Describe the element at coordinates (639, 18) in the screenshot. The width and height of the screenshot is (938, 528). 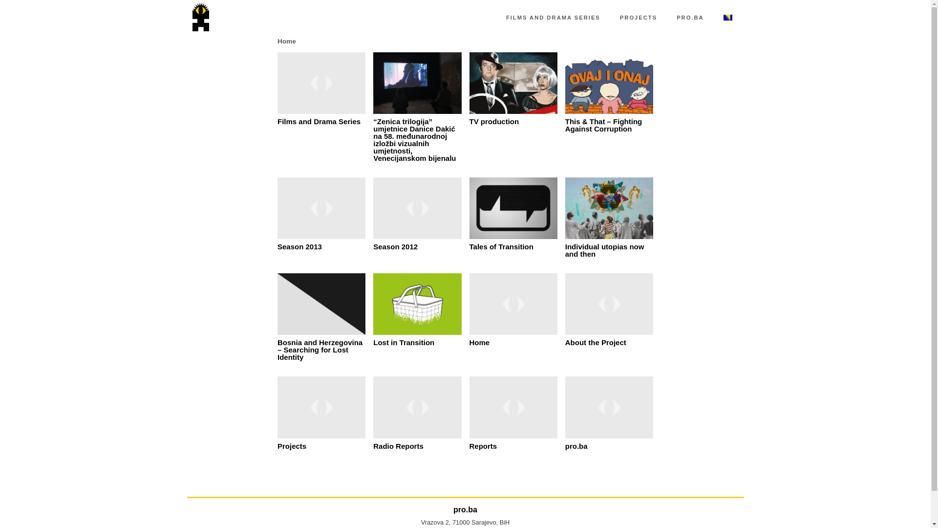
I see `PROJECTS` at that location.